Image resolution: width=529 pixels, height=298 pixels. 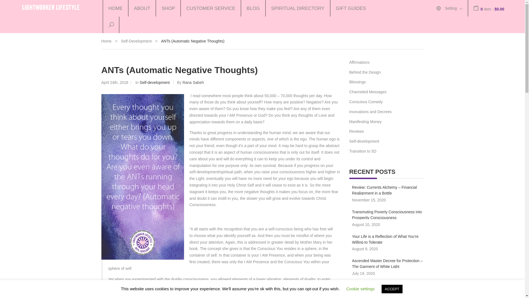 I want to click on Self-development, so click(x=136, y=41).